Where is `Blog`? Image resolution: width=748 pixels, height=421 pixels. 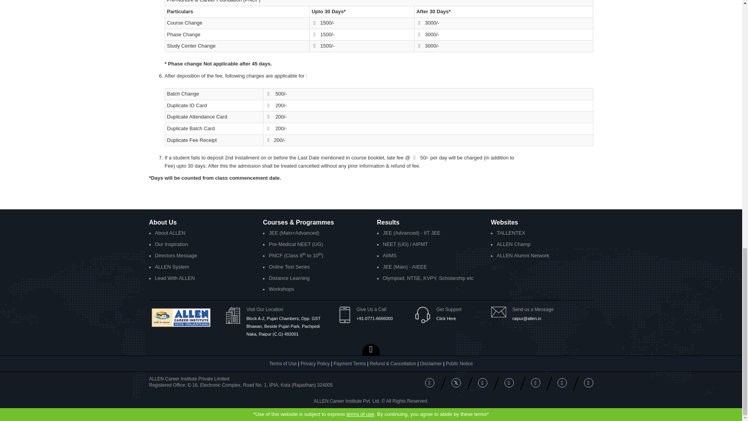 Blog is located at coordinates (588, 382).